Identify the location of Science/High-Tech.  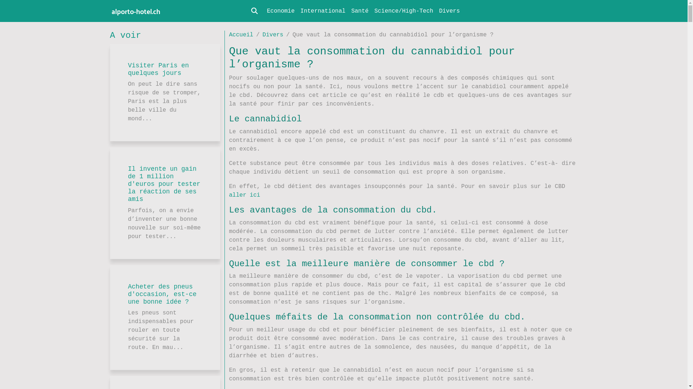
(404, 11).